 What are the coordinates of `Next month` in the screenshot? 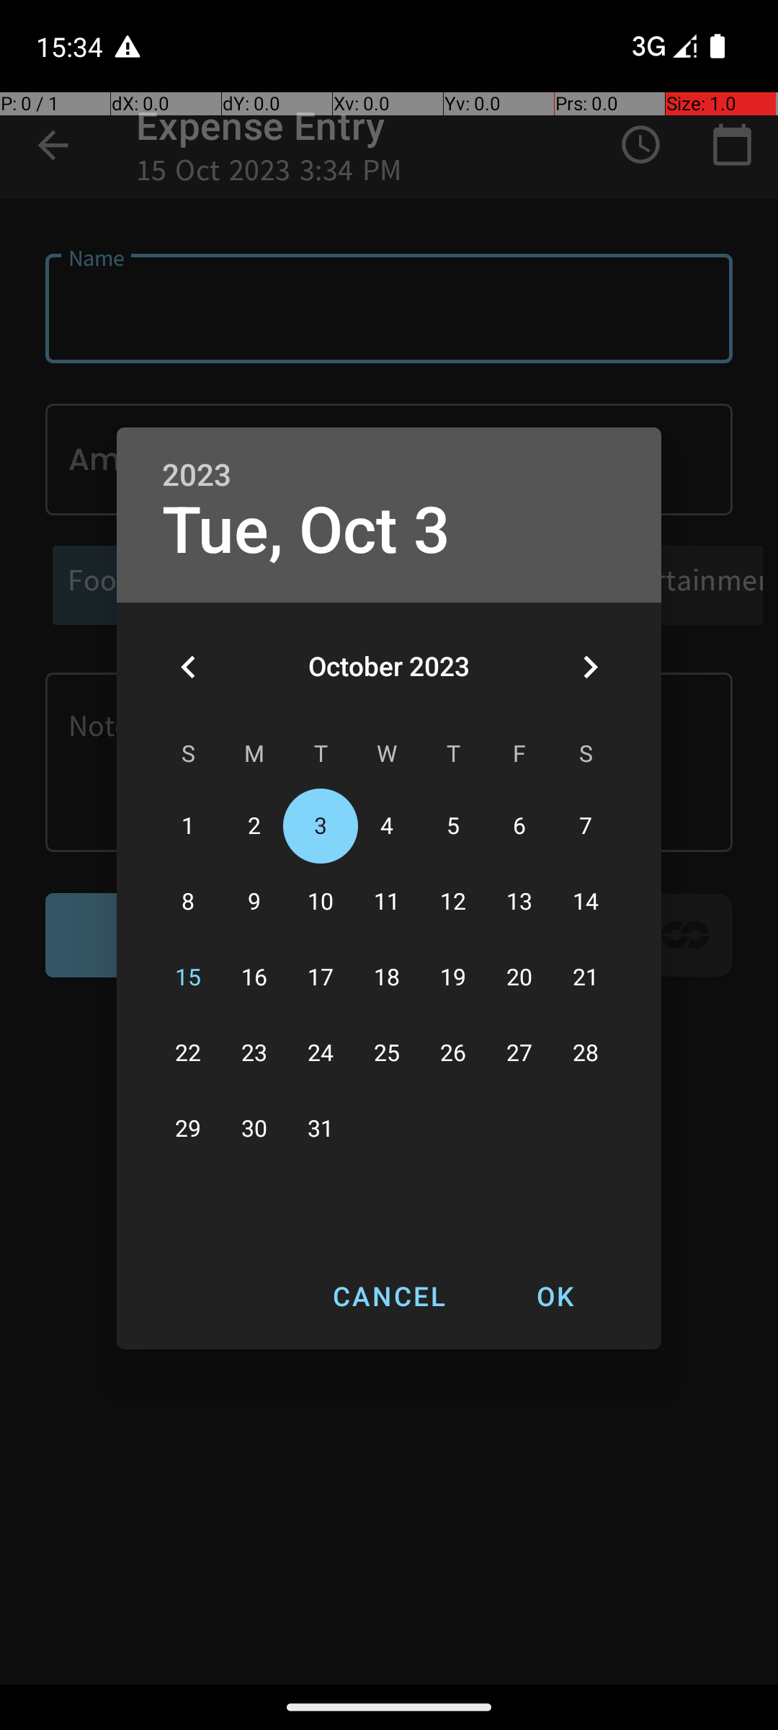 It's located at (590, 667).